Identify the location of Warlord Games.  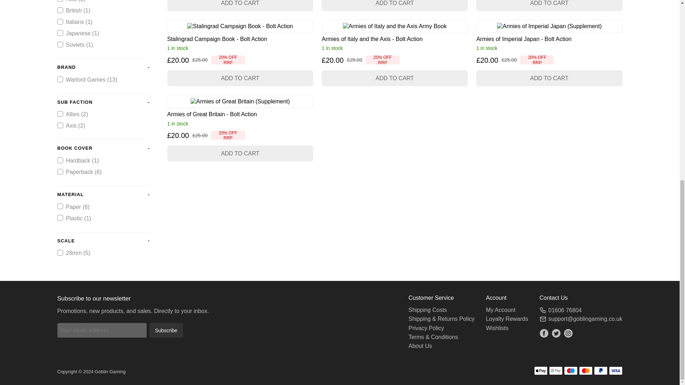
(60, 79).